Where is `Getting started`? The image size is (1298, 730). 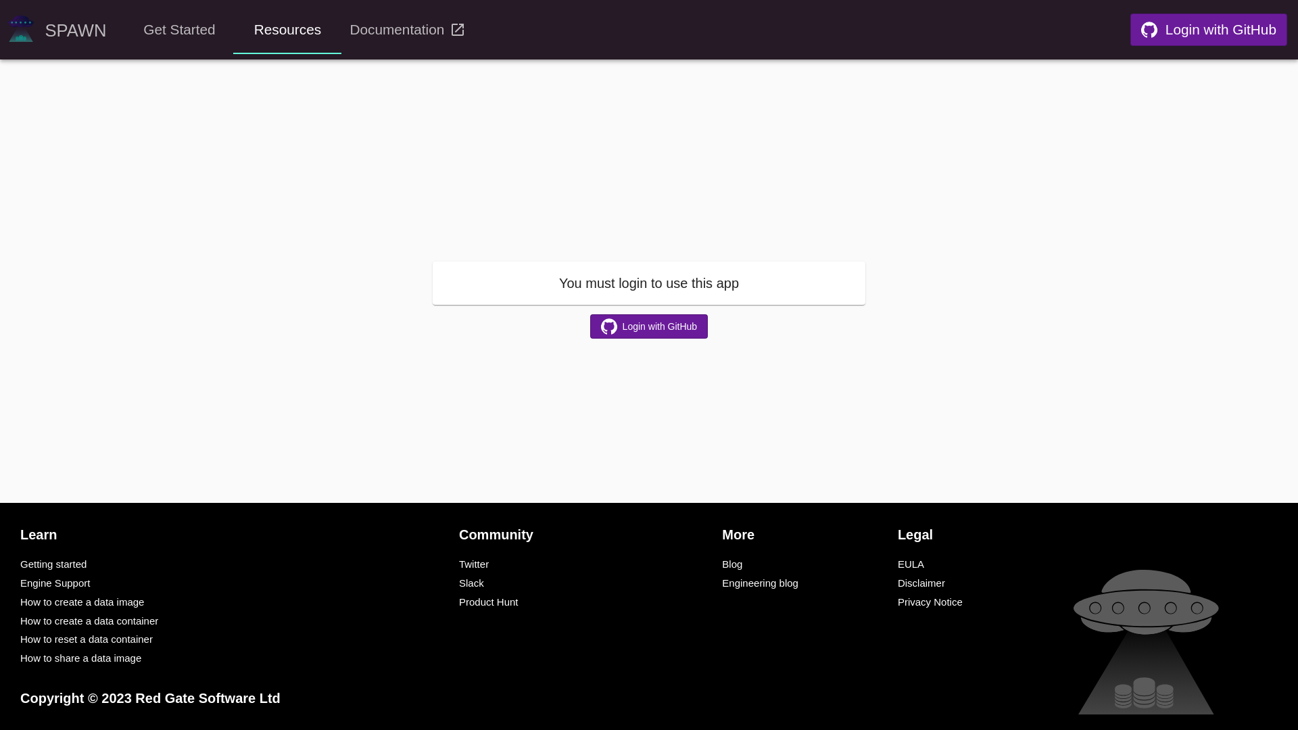
Getting started is located at coordinates (53, 564).